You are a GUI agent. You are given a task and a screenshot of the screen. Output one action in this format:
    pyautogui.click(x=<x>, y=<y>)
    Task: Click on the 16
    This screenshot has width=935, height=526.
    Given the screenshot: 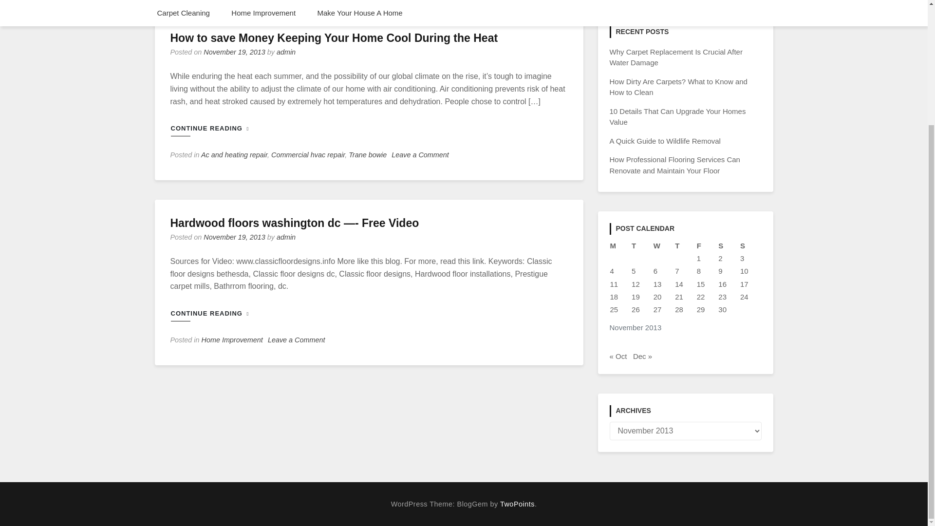 What is the action you would take?
    pyautogui.click(x=722, y=283)
    